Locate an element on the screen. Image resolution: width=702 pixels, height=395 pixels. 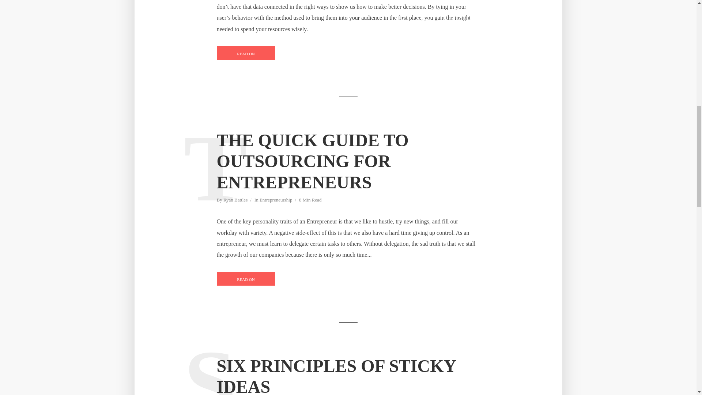
THE QUICK GUIDE TO OUTSOURCING FOR ENTREPRENEURS is located at coordinates (348, 162).